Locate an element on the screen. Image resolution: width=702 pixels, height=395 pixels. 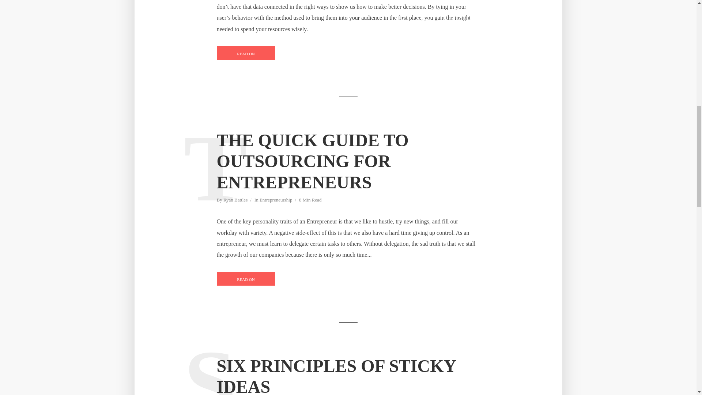
THE QUICK GUIDE TO OUTSOURCING FOR ENTREPRENEURS is located at coordinates (348, 162).